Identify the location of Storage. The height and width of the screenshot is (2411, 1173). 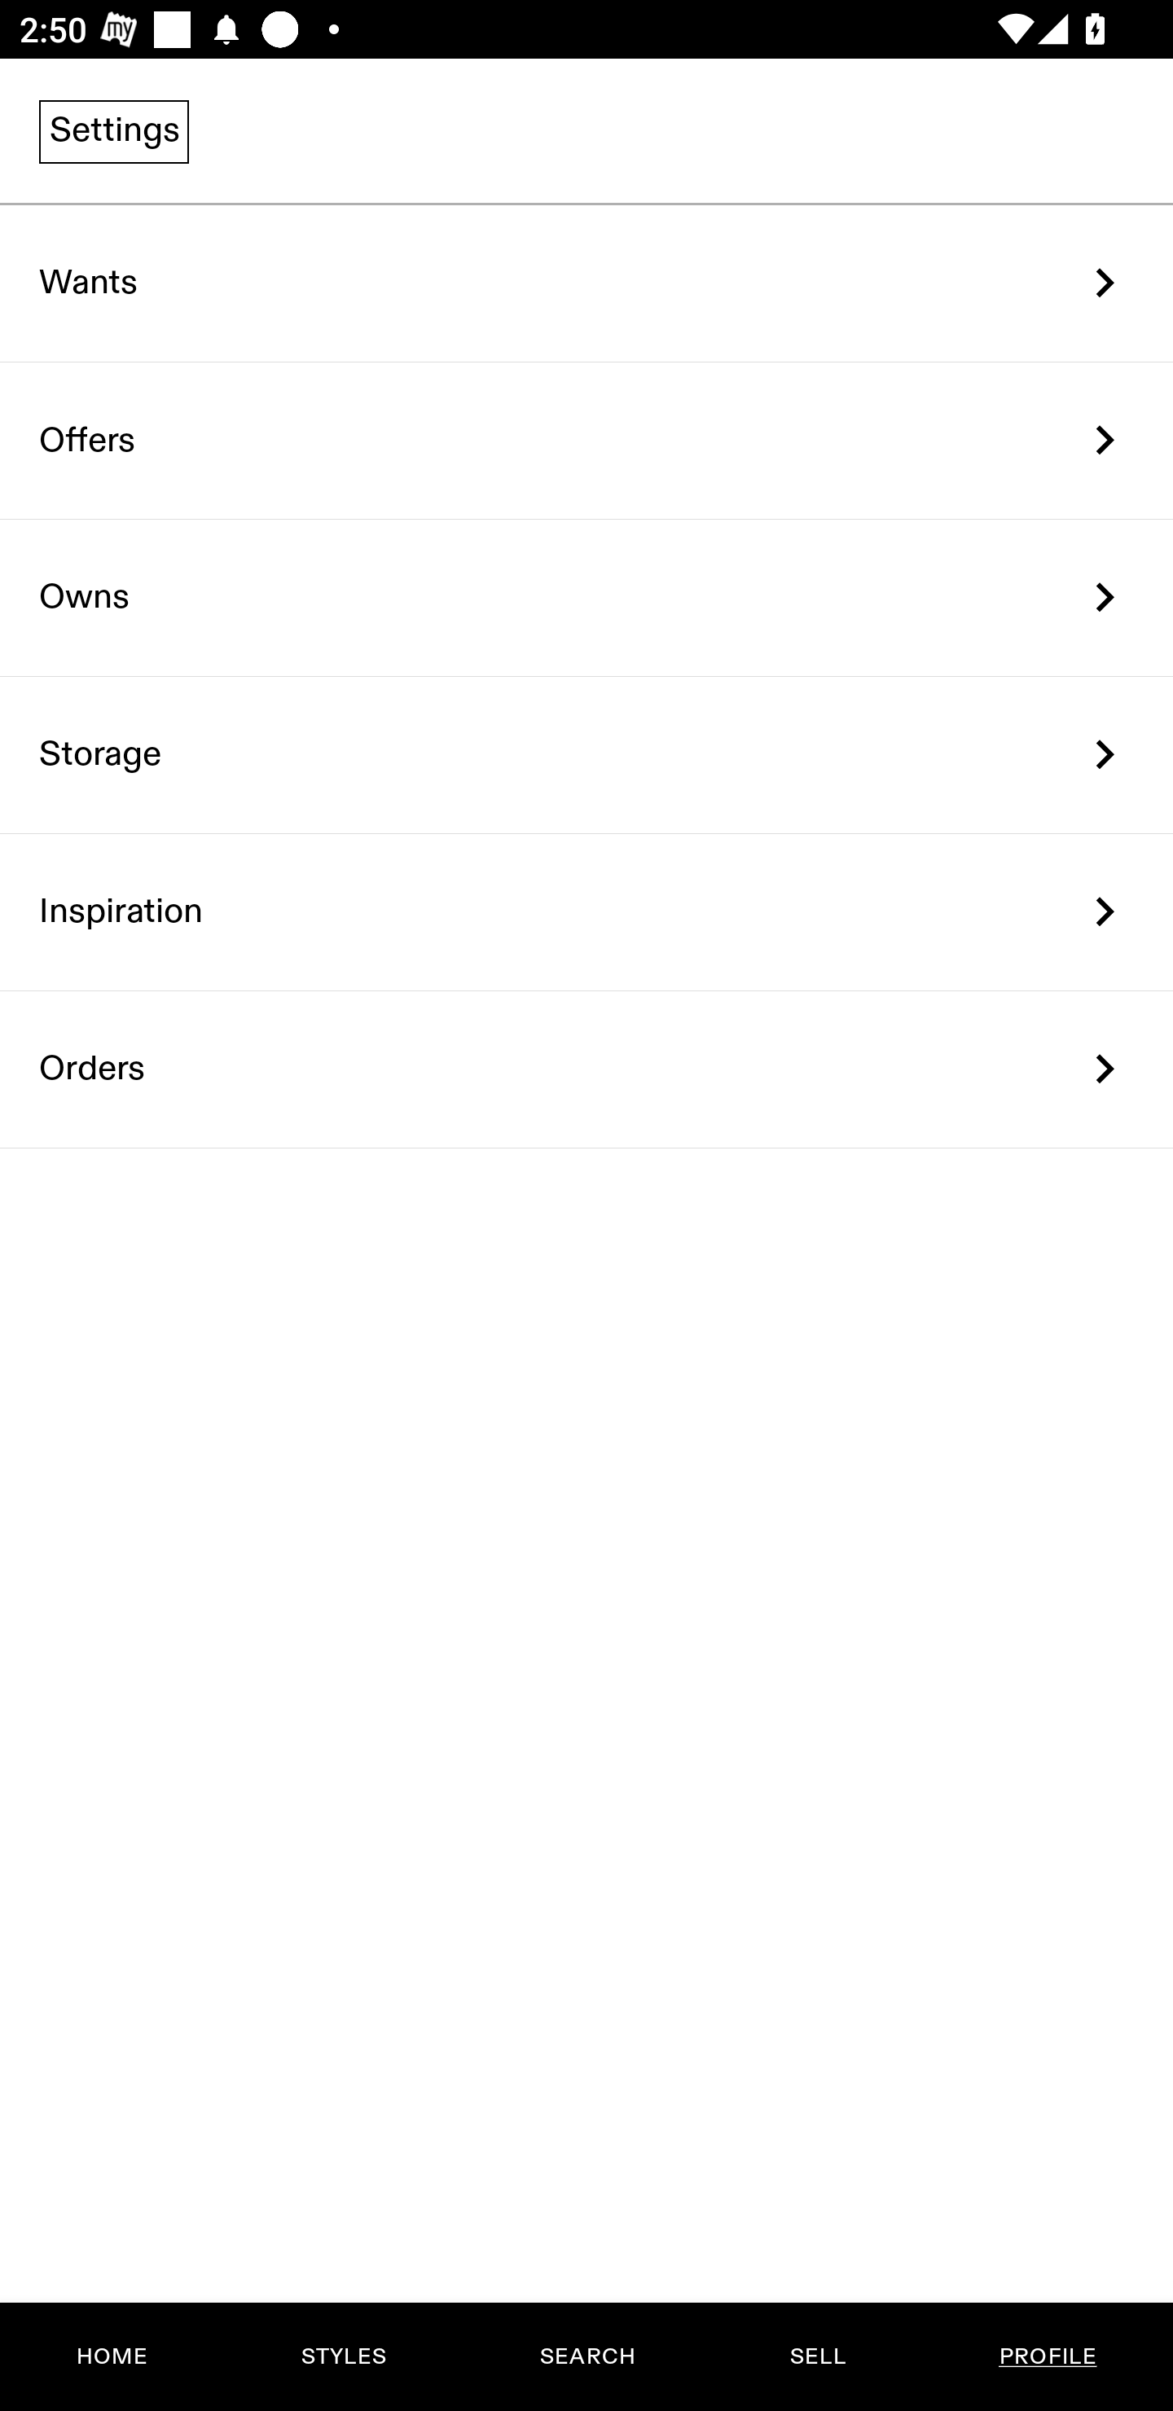
(586, 756).